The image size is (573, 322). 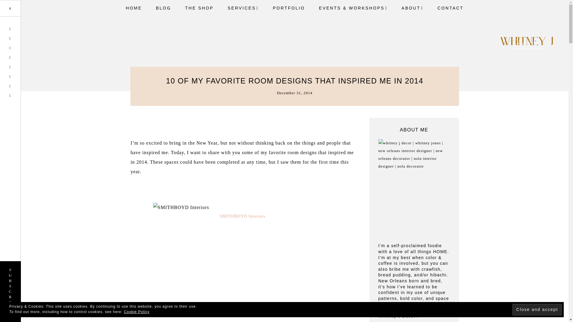 What do you see at coordinates (289, 8) in the screenshot?
I see `PORTFOLIO` at bounding box center [289, 8].